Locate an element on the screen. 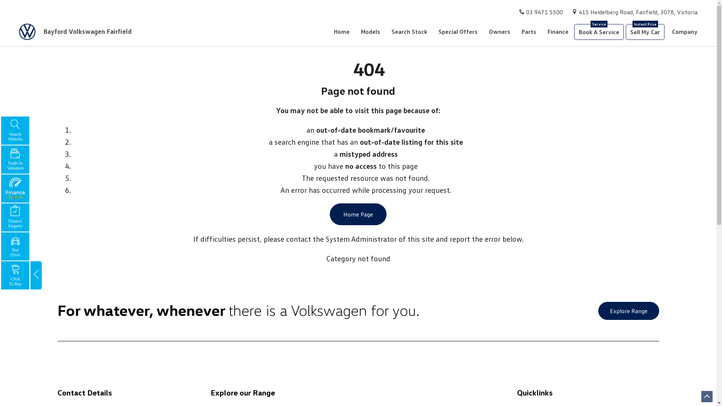 Image resolution: width=722 pixels, height=406 pixels. Trade-In
Valuation is located at coordinates (15, 159).